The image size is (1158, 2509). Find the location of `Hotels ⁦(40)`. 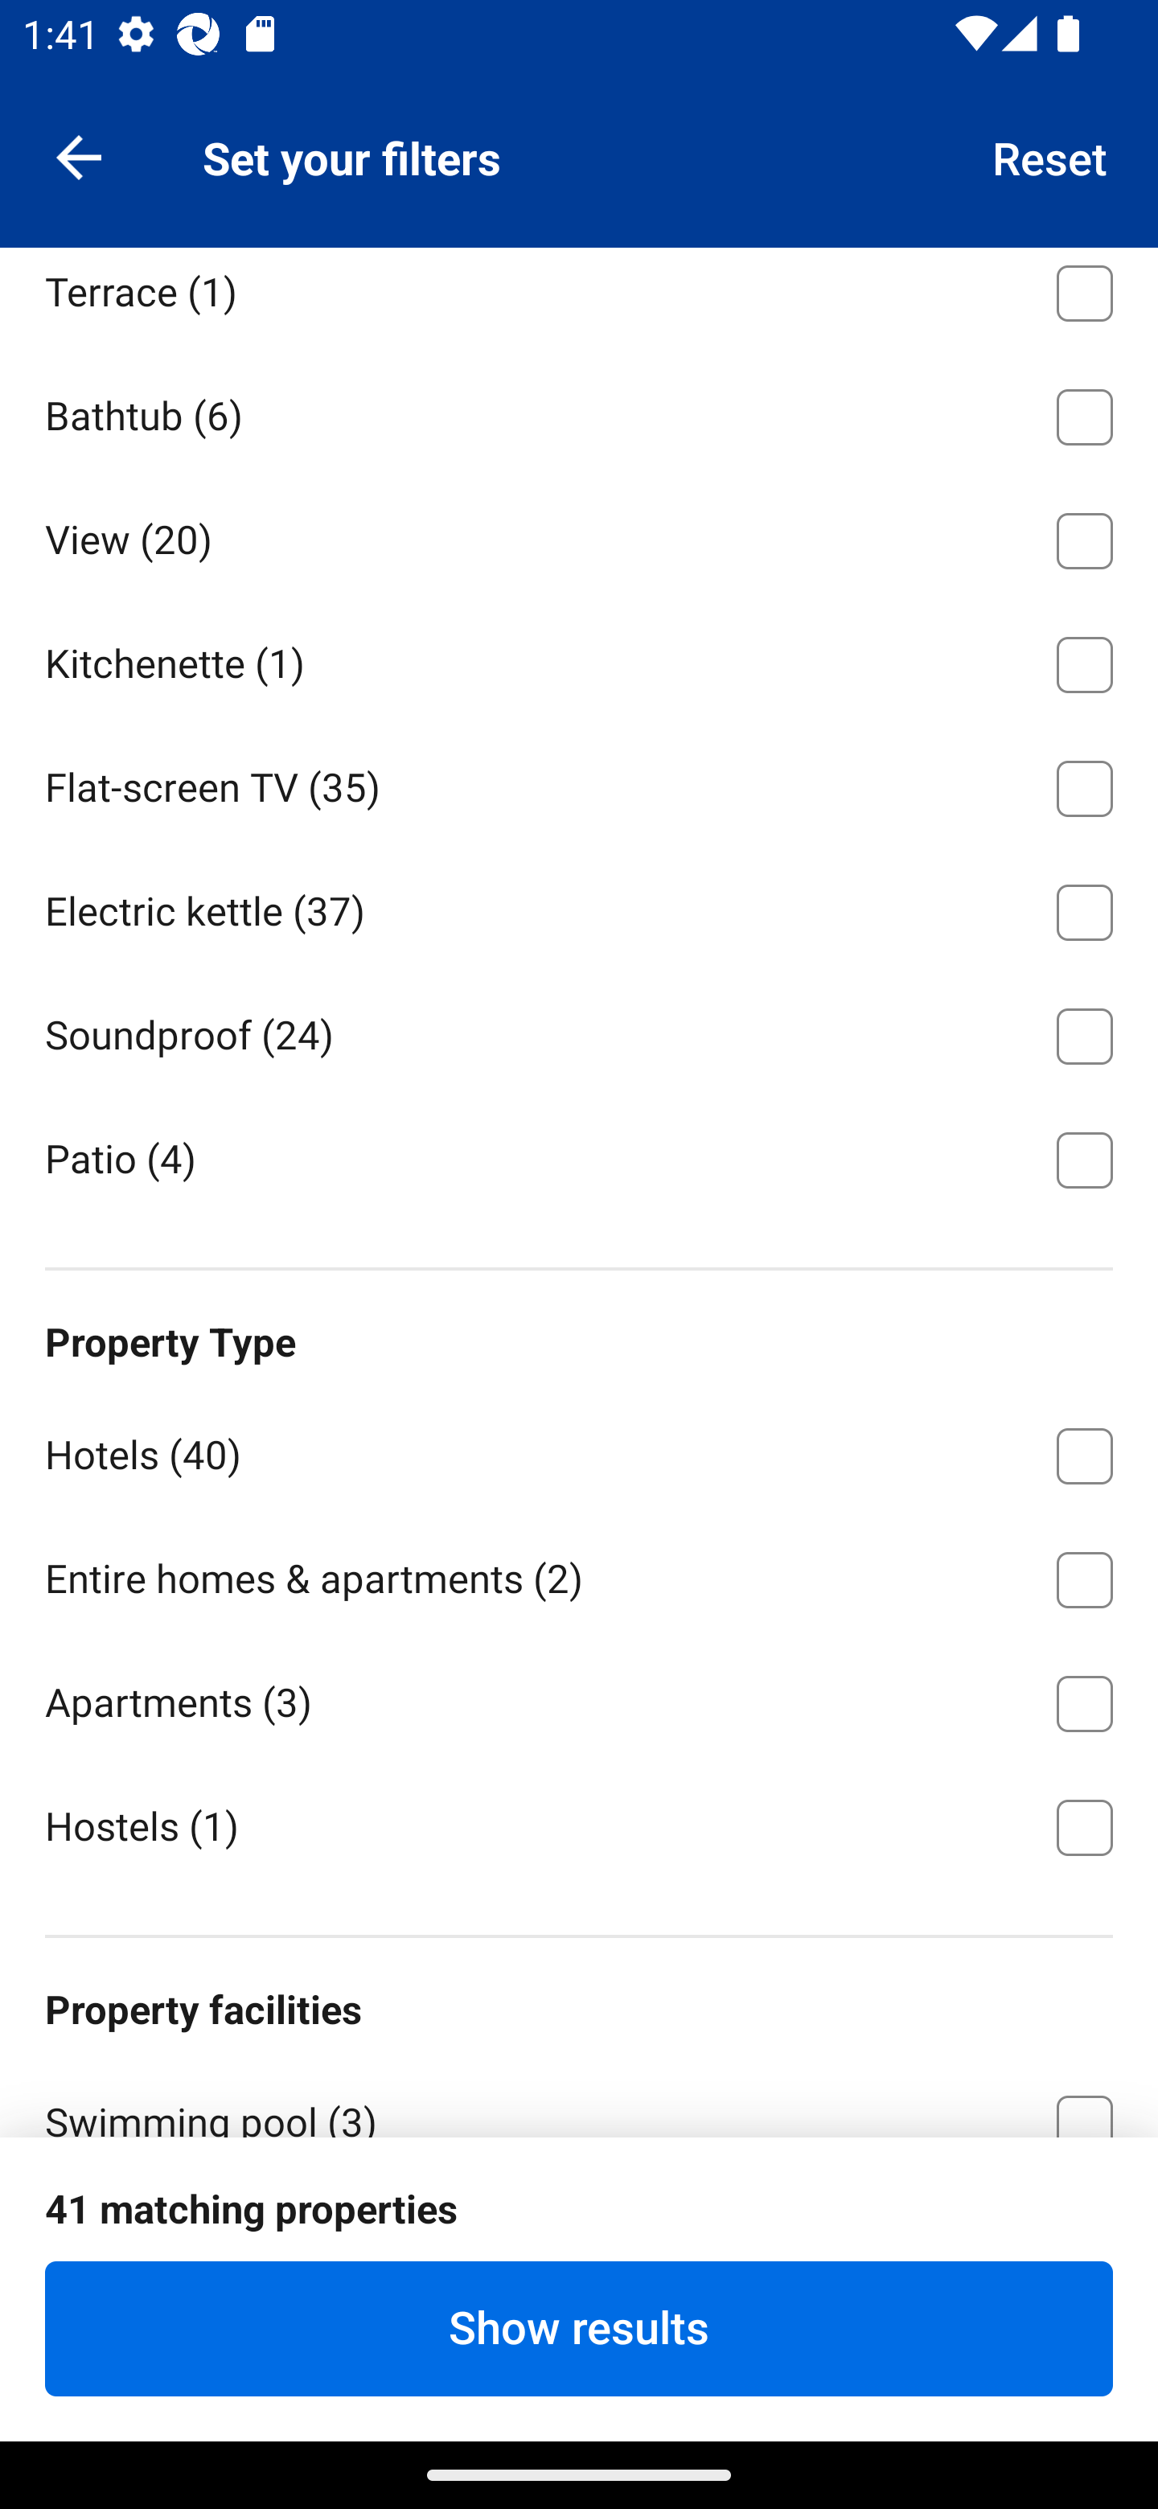

Hotels ⁦(40) is located at coordinates (579, 1451).